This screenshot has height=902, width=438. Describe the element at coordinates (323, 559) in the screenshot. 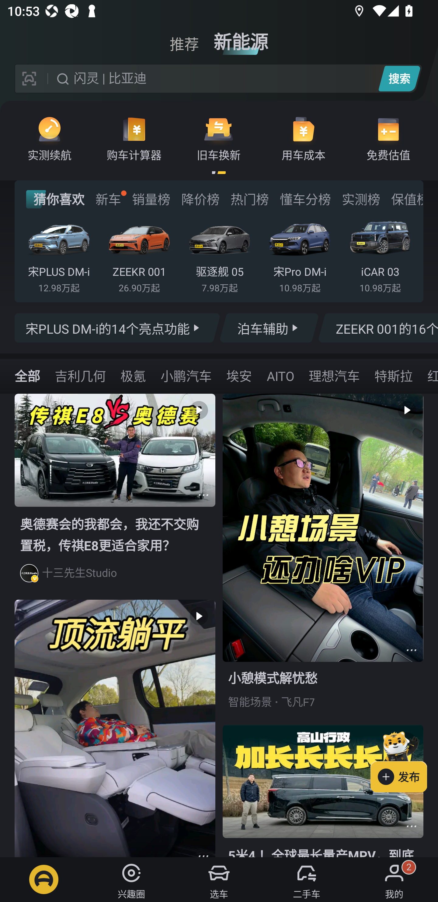

I see `  小憩模式解忧愁 智能场景 飞凡F7` at that location.